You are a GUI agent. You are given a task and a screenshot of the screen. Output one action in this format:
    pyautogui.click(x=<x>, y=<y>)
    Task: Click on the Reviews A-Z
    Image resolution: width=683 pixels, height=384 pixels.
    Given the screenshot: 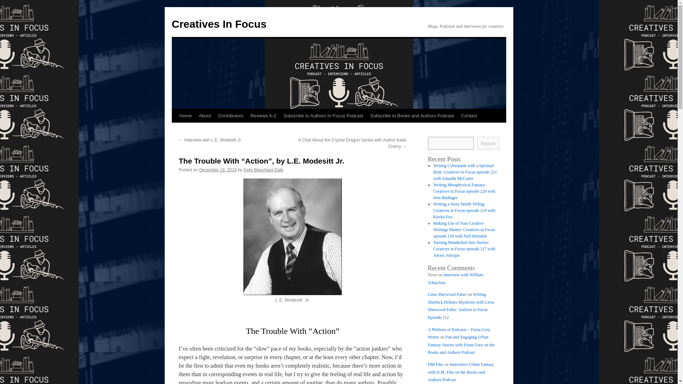 What is the action you would take?
    pyautogui.click(x=263, y=116)
    